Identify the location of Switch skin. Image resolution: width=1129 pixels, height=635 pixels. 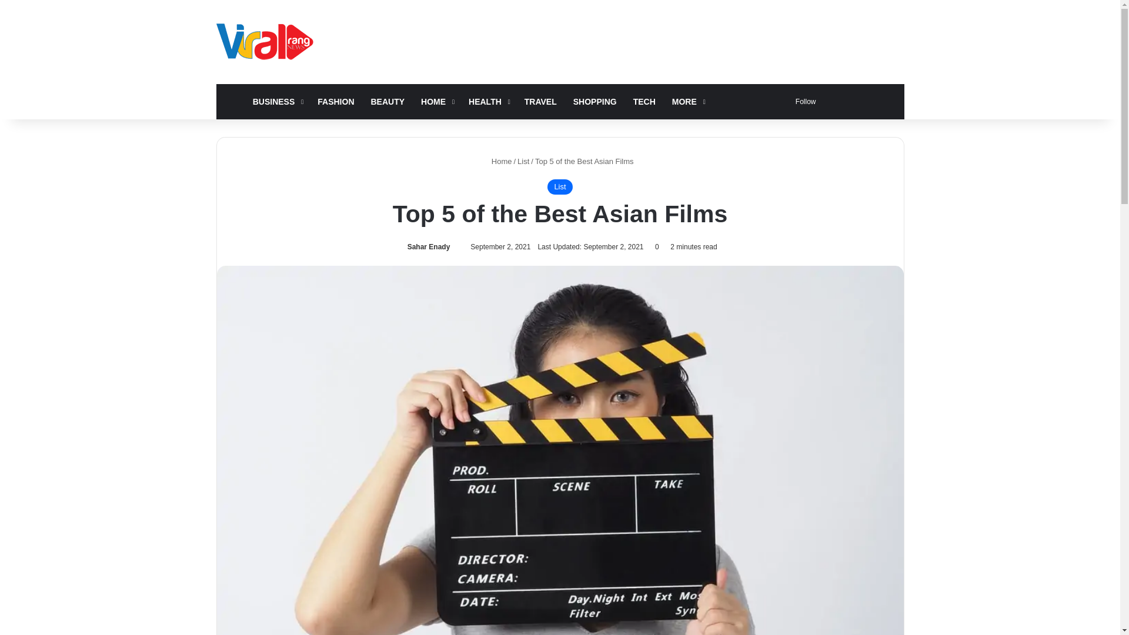
(868, 101).